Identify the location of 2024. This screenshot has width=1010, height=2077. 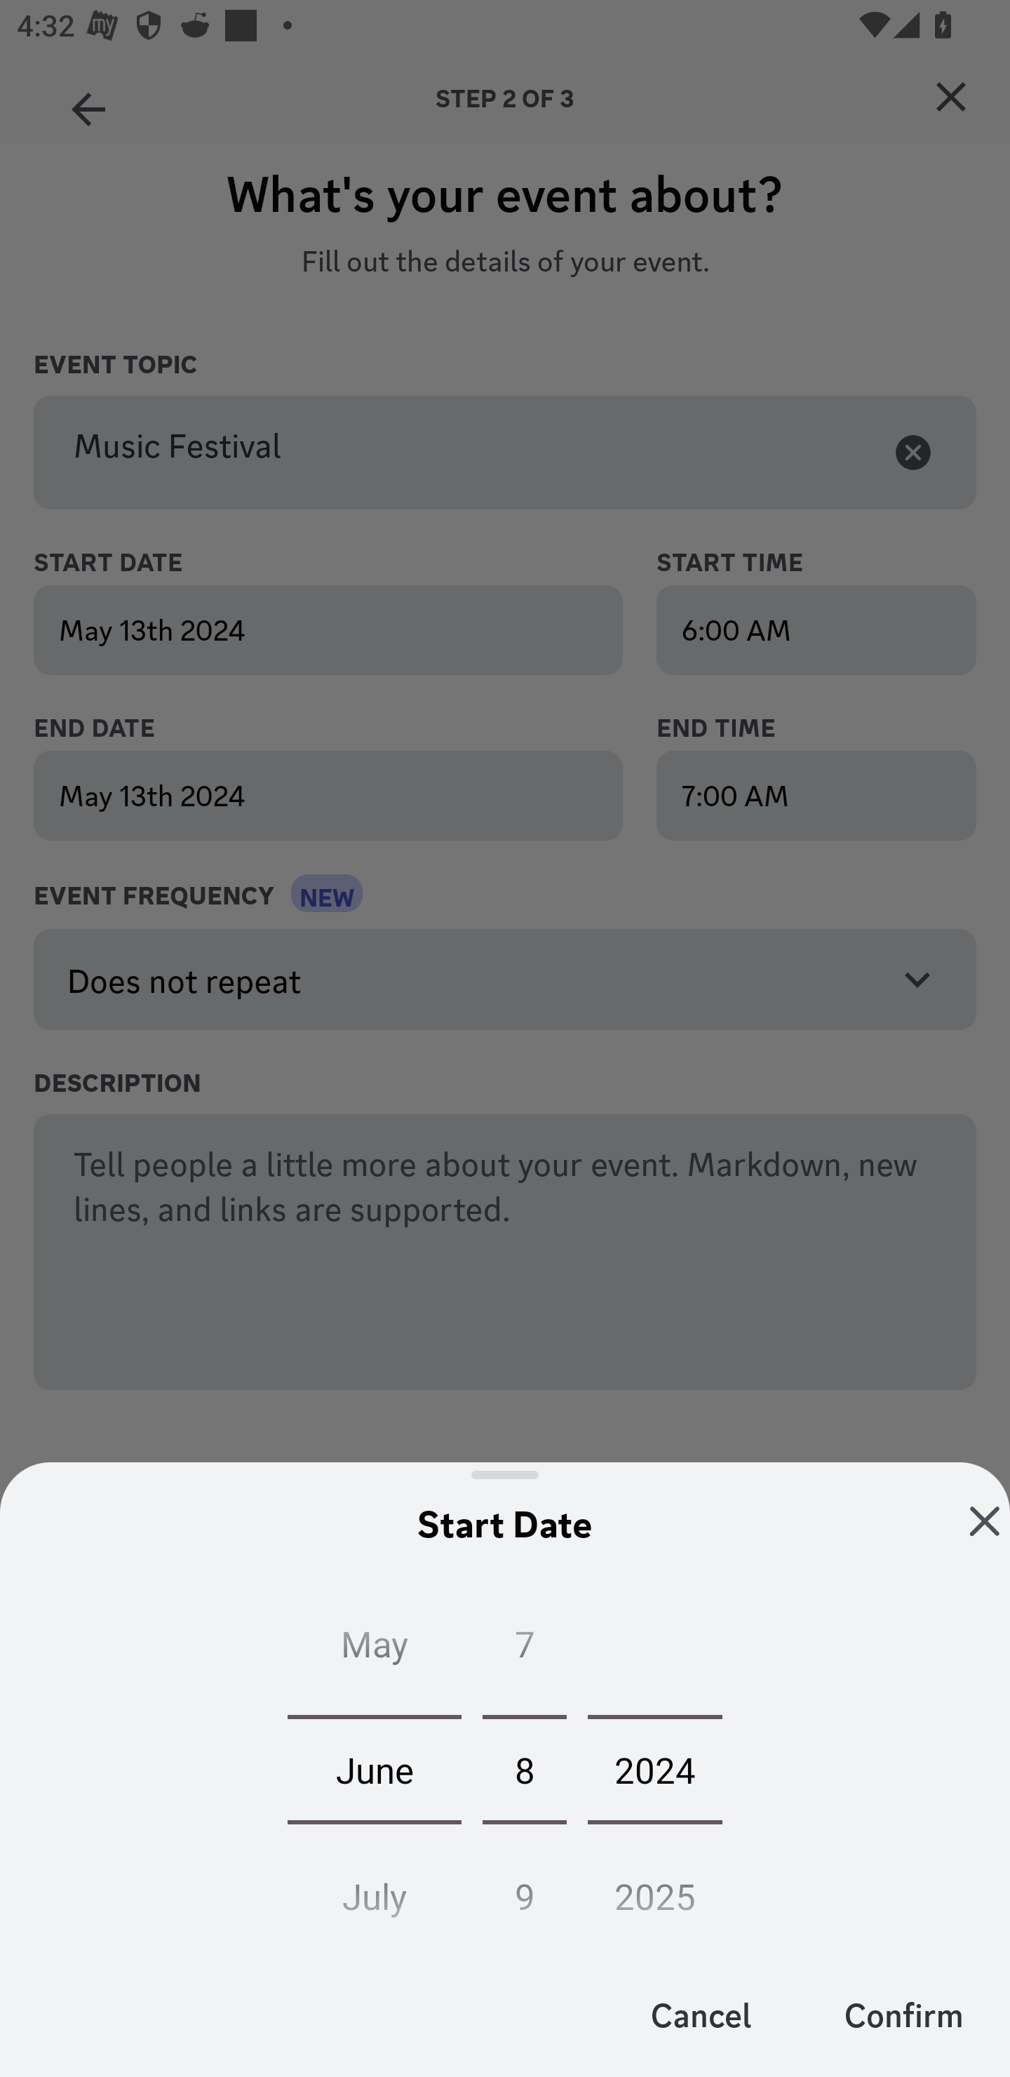
(655, 1769).